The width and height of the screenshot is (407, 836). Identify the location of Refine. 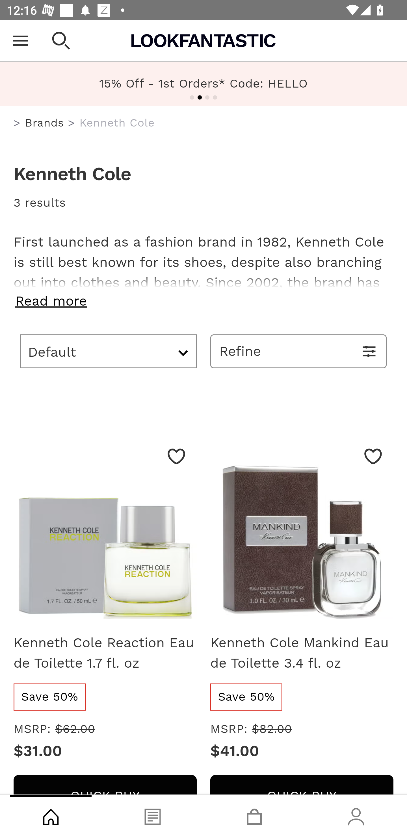
(298, 351).